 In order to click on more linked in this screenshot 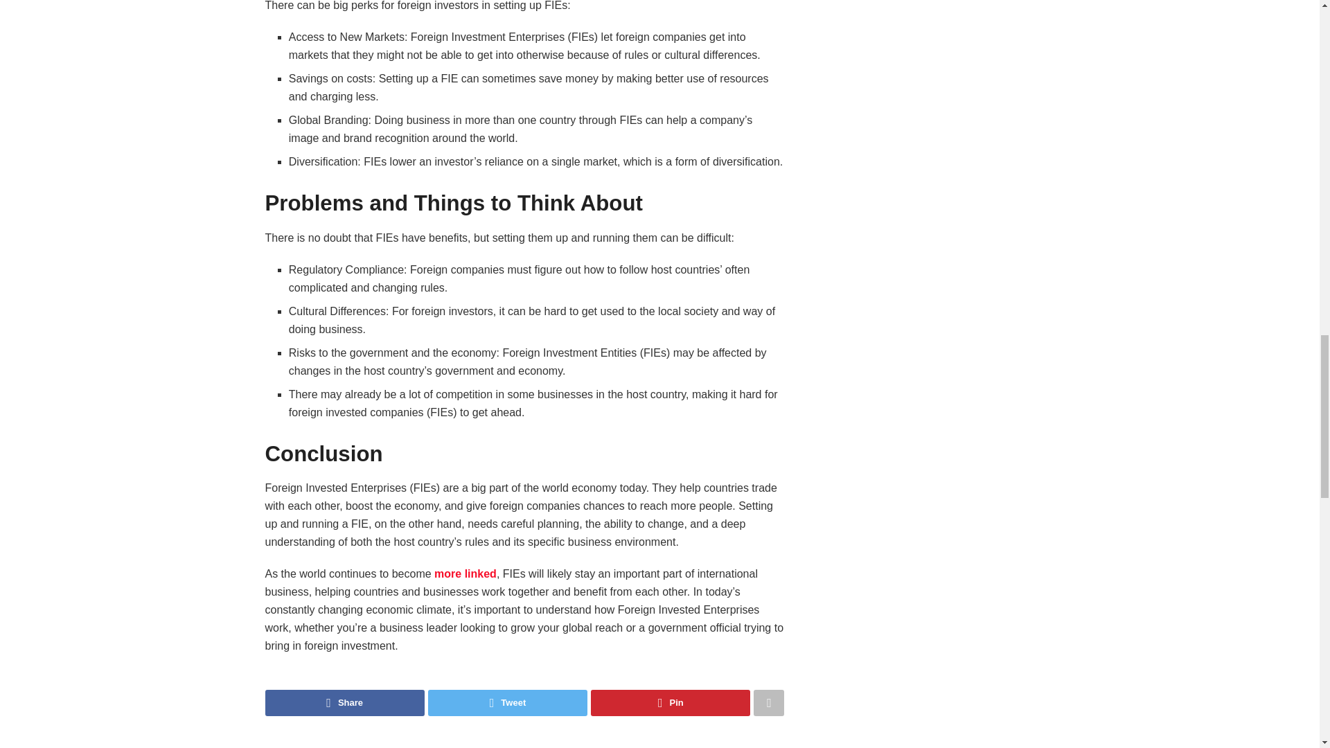, I will do `click(465, 573)`.